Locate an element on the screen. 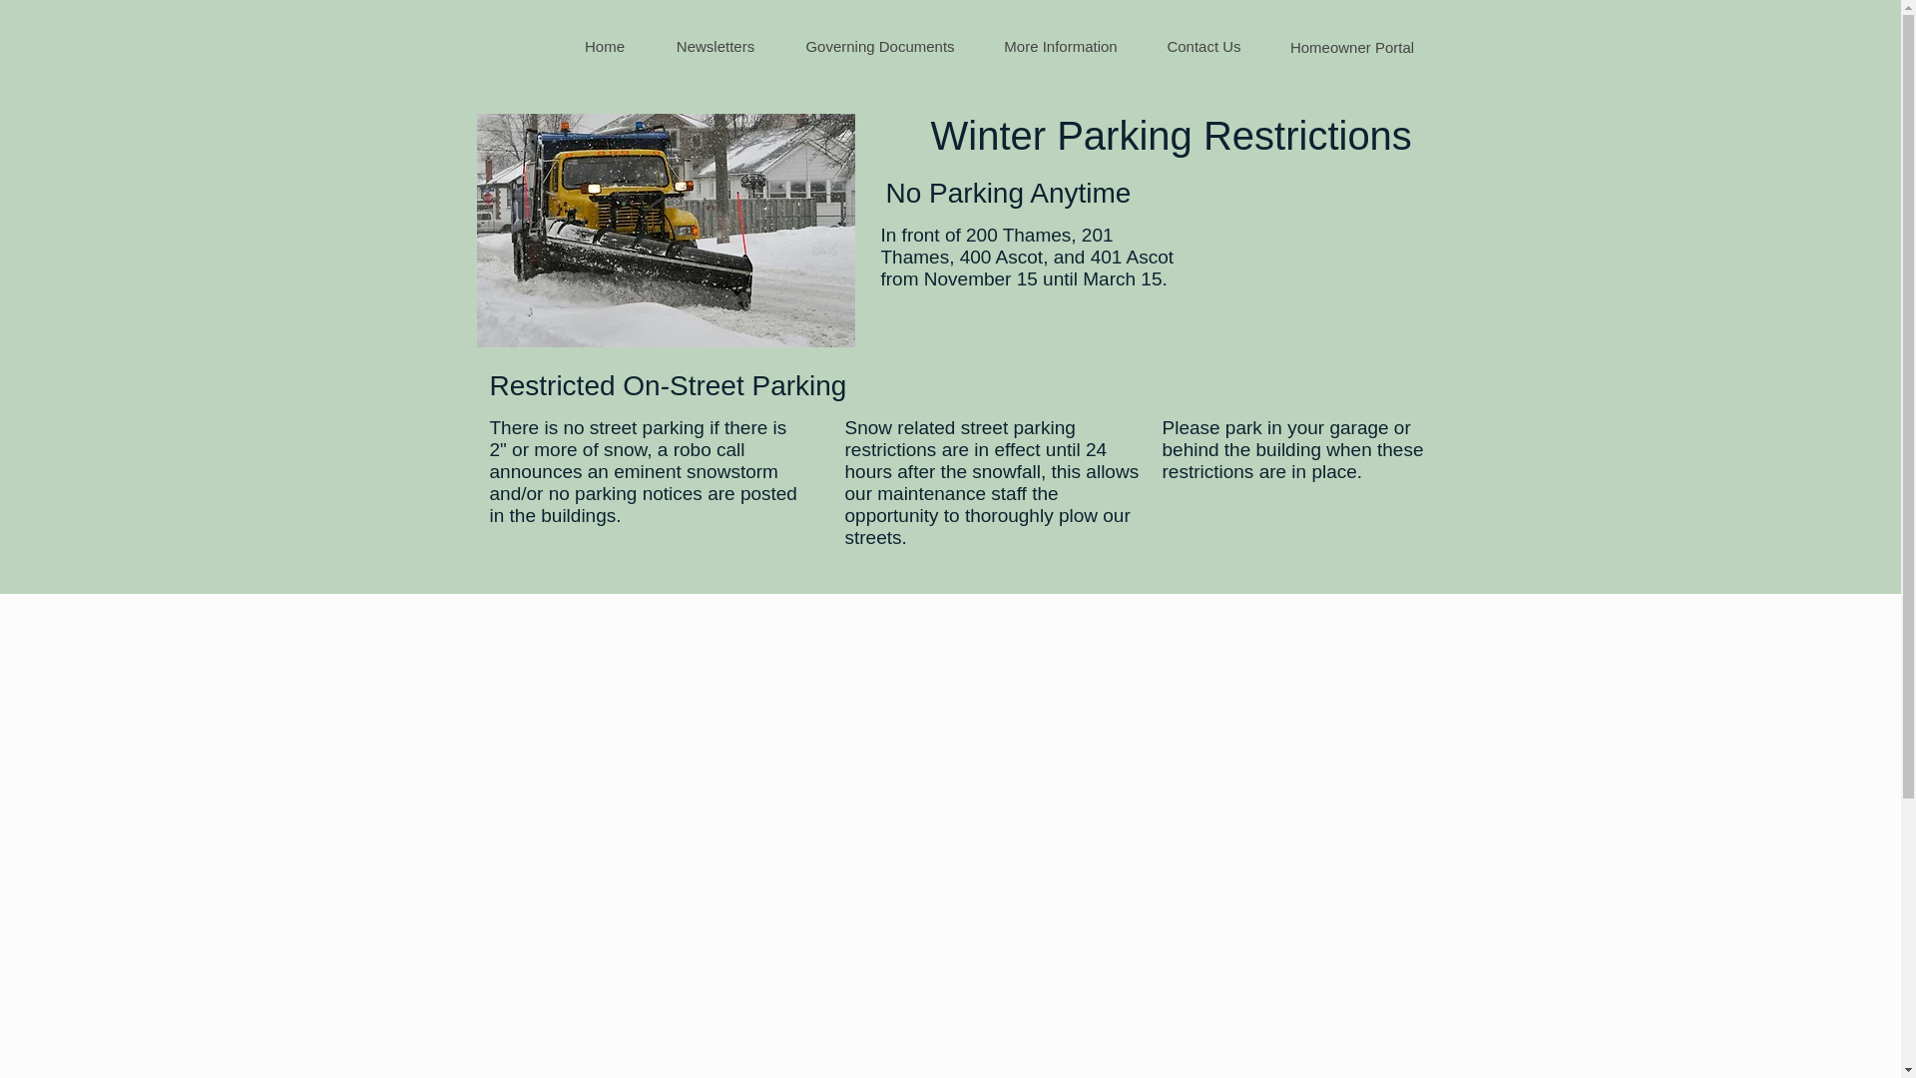  snowplowing.jpg is located at coordinates (666, 230).